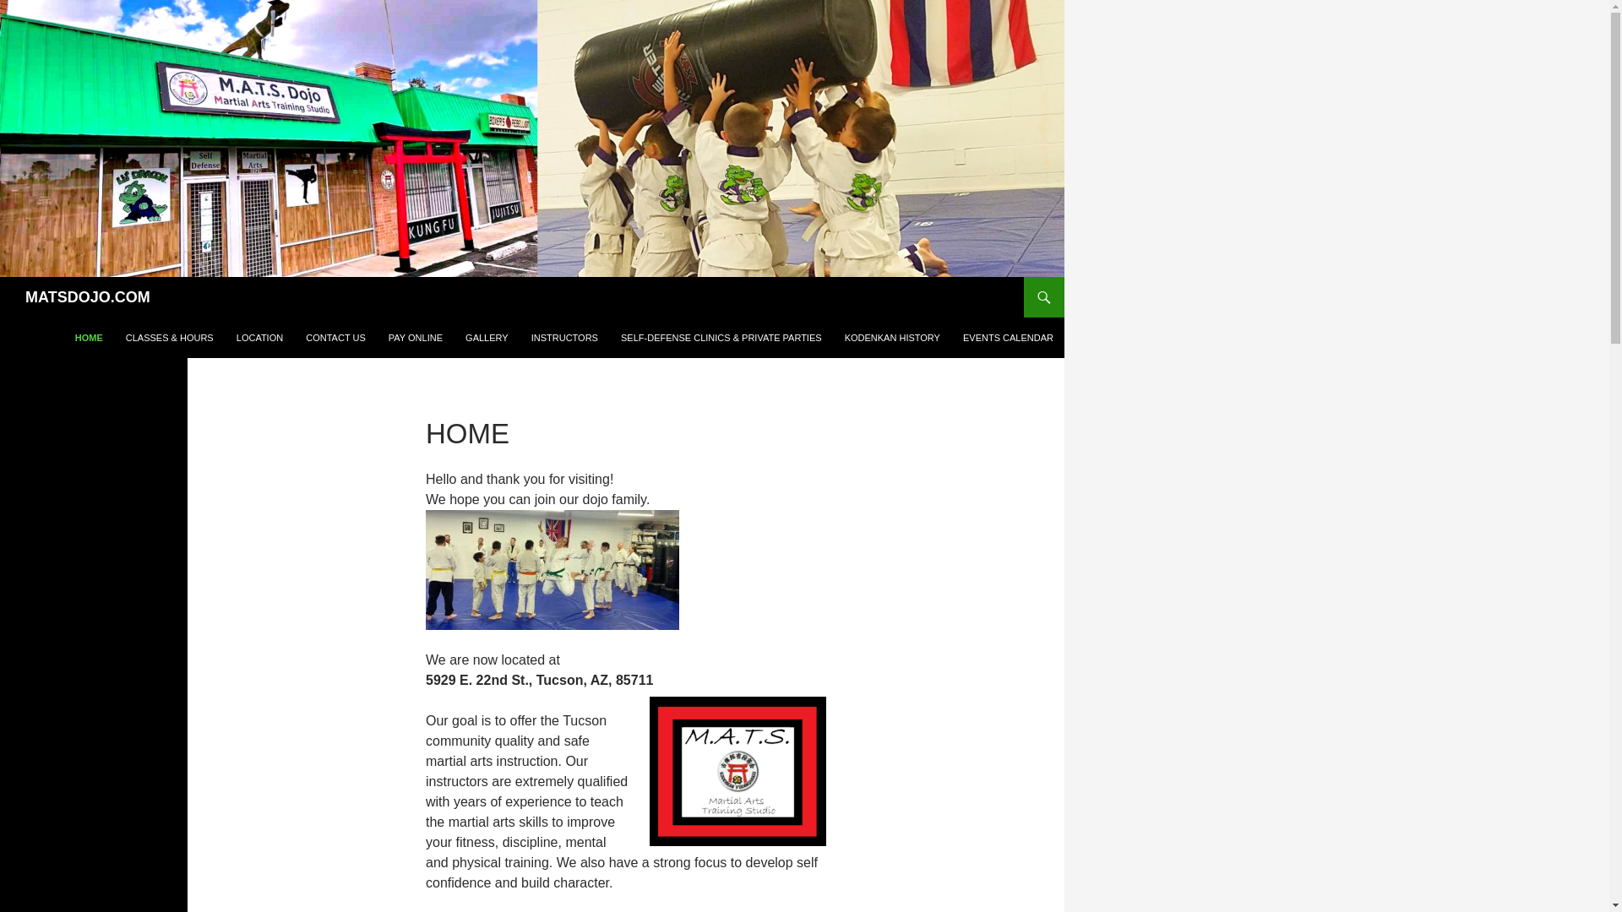 The image size is (1622, 912). What do you see at coordinates (892, 338) in the screenshot?
I see `KODENKAN HISTORY` at bounding box center [892, 338].